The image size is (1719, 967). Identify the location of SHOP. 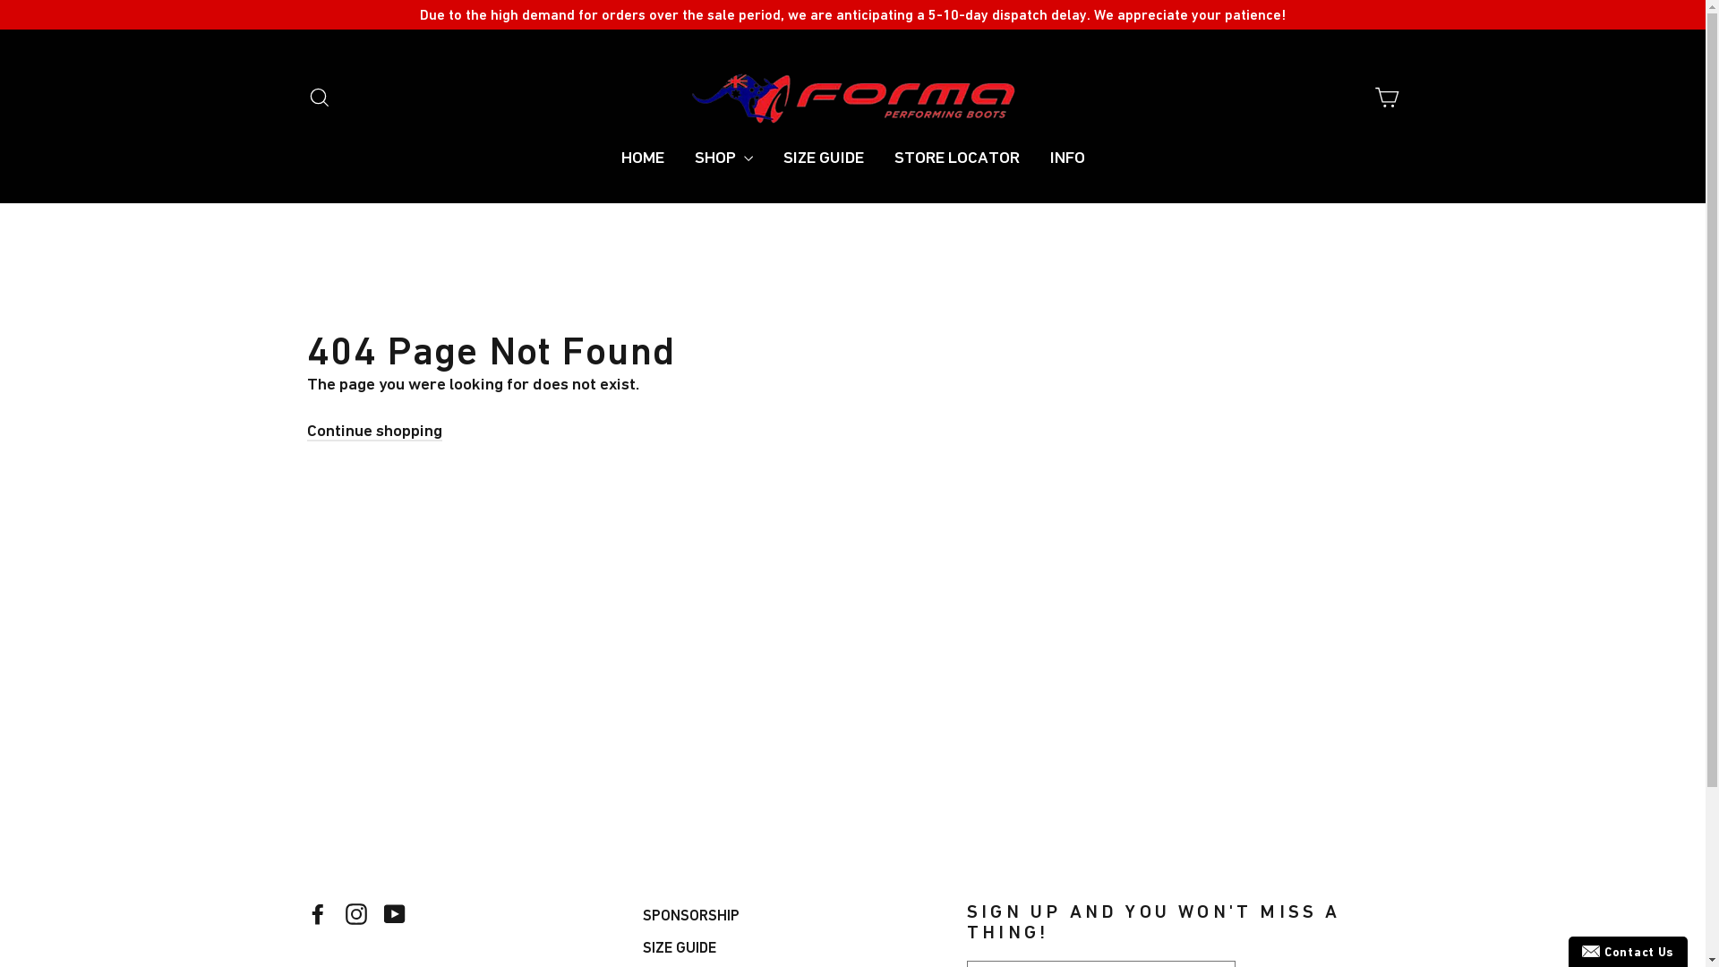
(723, 158).